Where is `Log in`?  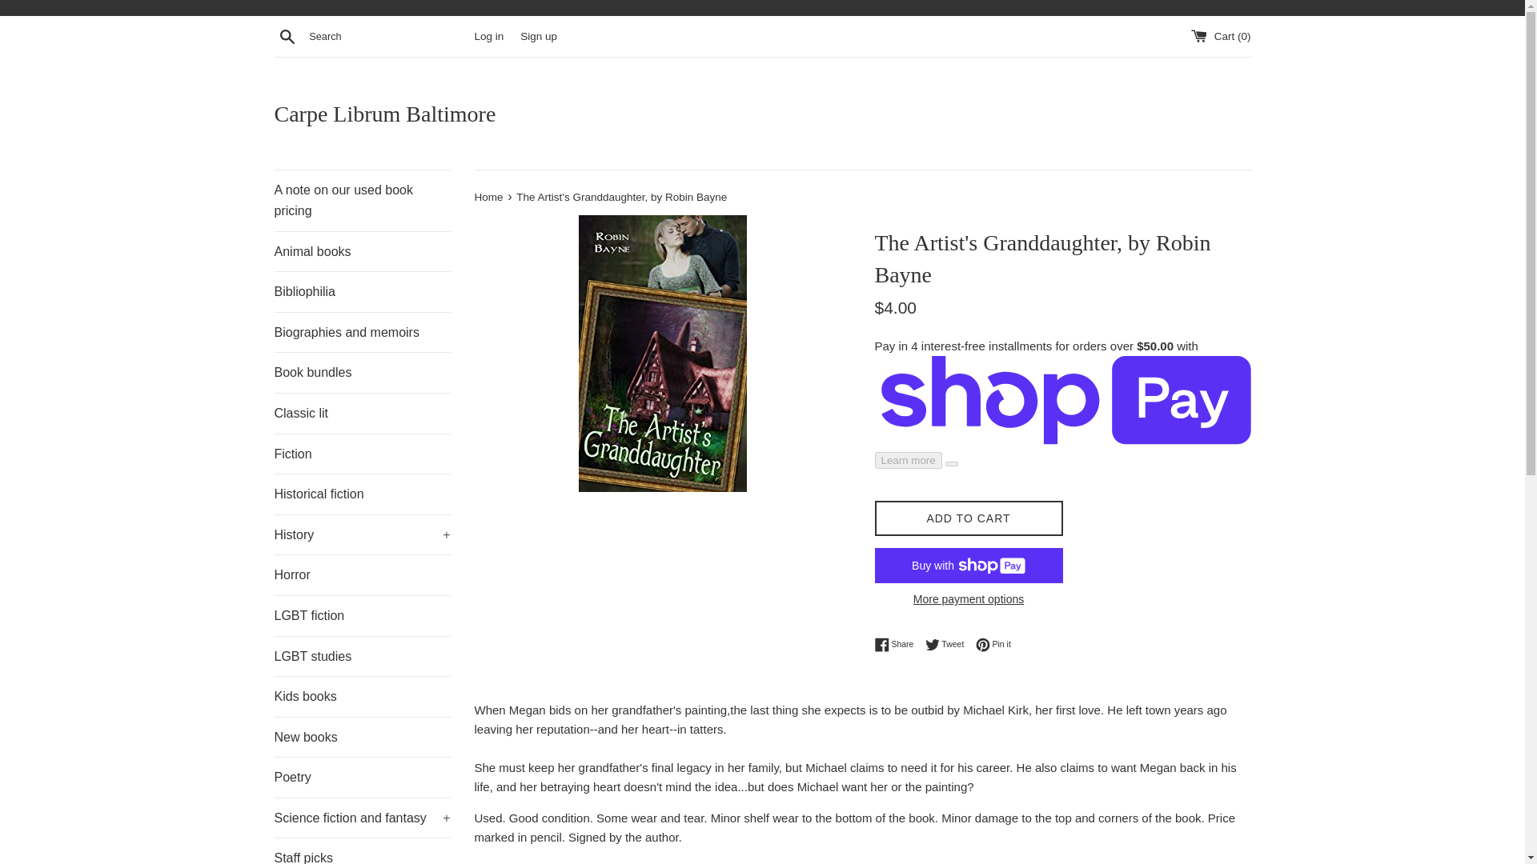 Log in is located at coordinates (488, 35).